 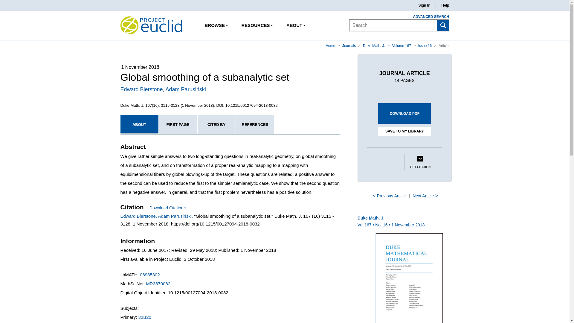 I want to click on FIRST PAGE, so click(x=178, y=124).